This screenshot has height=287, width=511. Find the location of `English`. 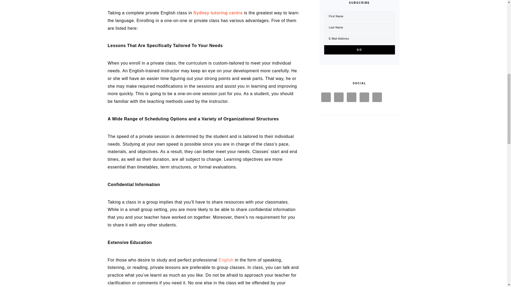

English is located at coordinates (226, 260).